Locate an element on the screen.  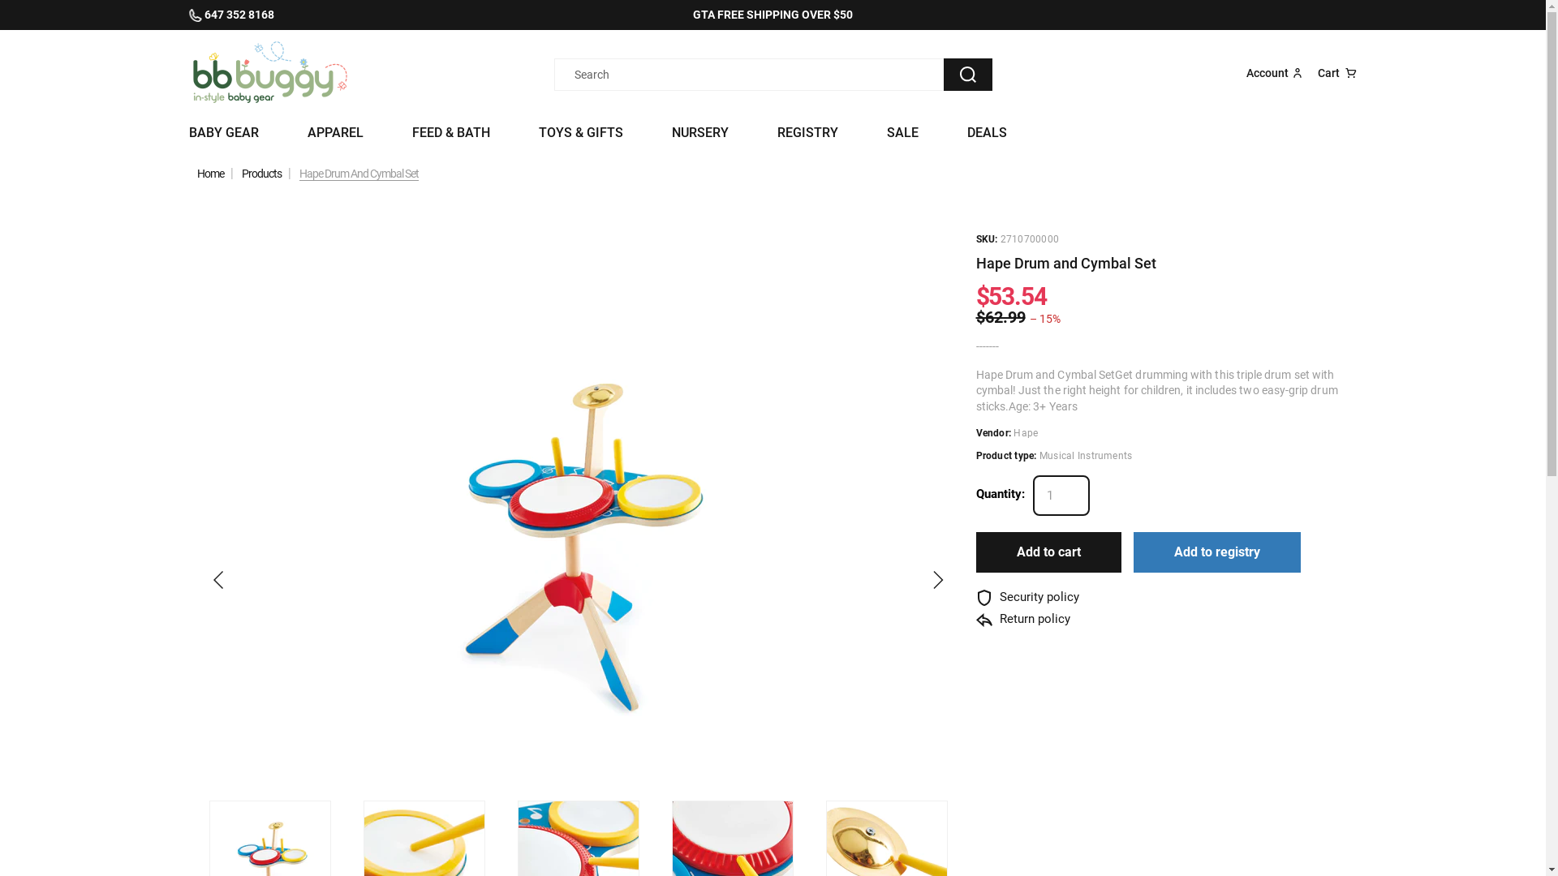
REGISTRY is located at coordinates (808, 133).